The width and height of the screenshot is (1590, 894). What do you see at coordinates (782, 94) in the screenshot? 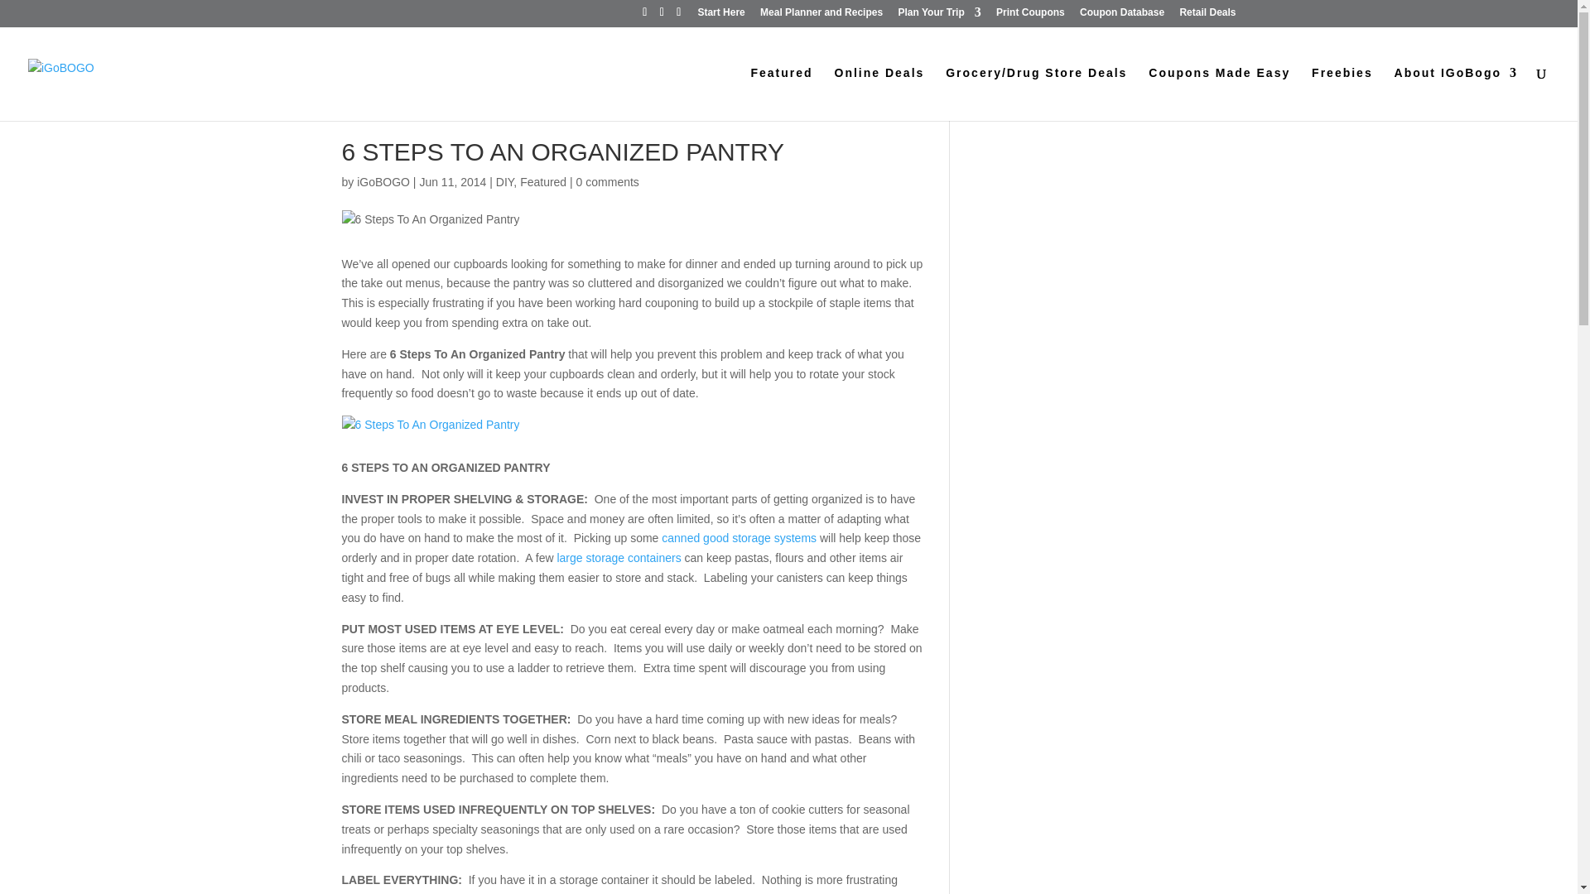
I see `Featured` at bounding box center [782, 94].